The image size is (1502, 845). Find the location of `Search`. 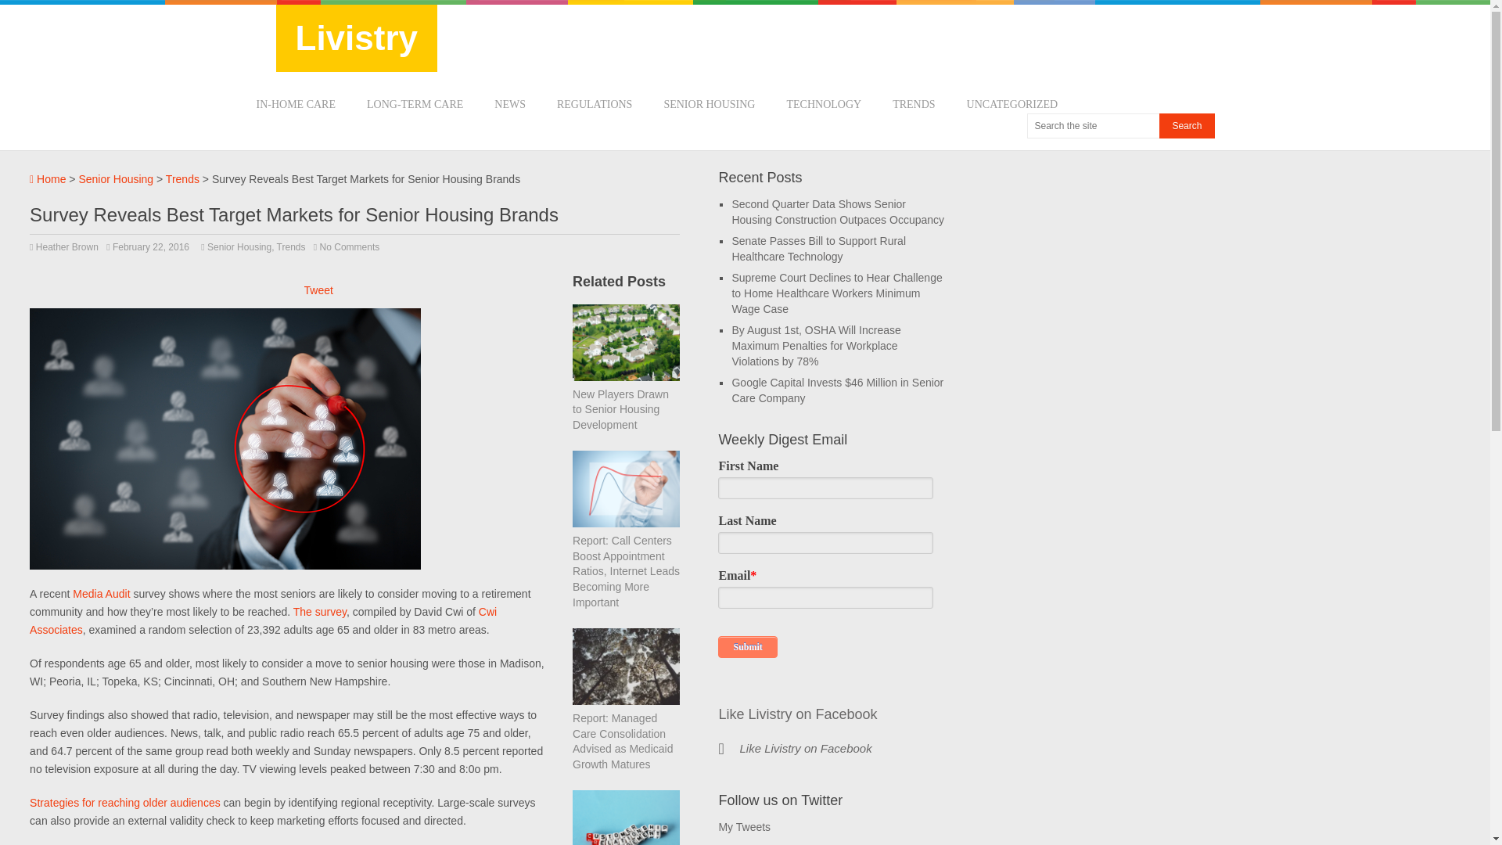

Search is located at coordinates (1186, 125).